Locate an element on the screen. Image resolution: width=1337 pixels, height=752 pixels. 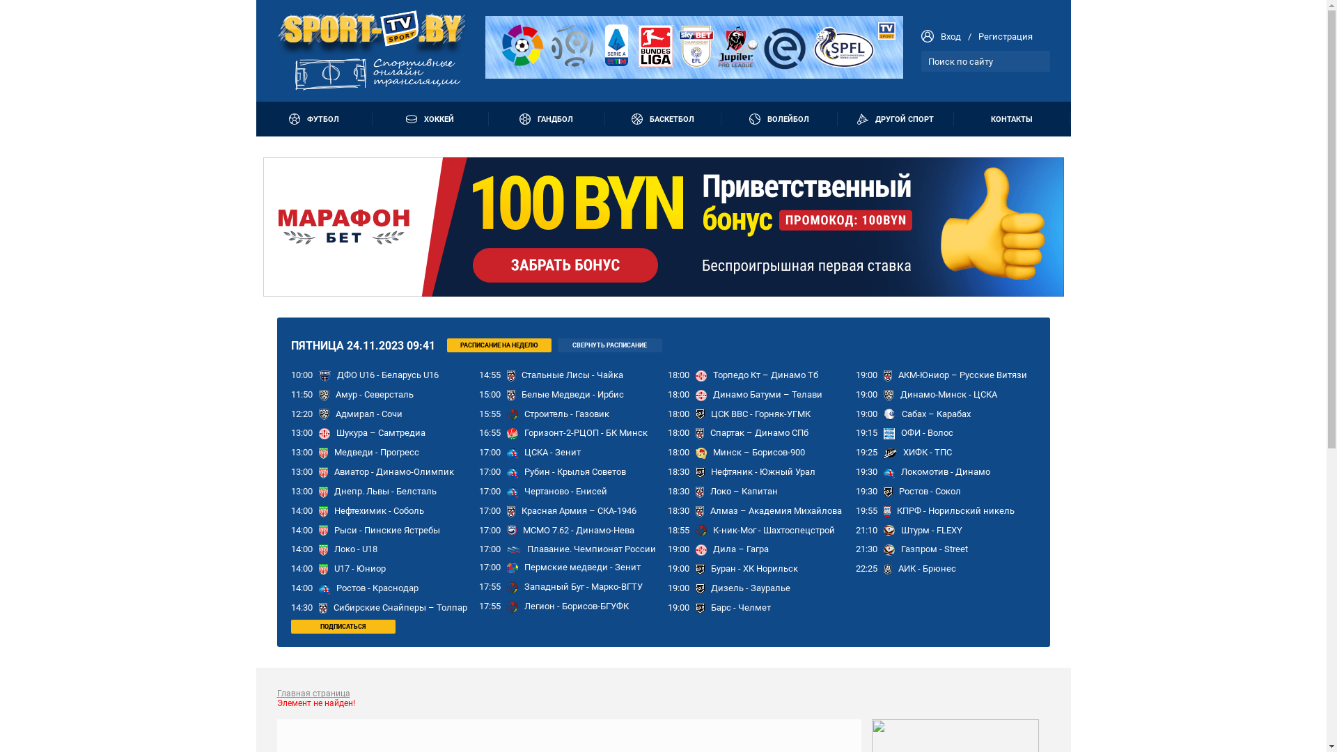
19:00 is located at coordinates (866, 394).